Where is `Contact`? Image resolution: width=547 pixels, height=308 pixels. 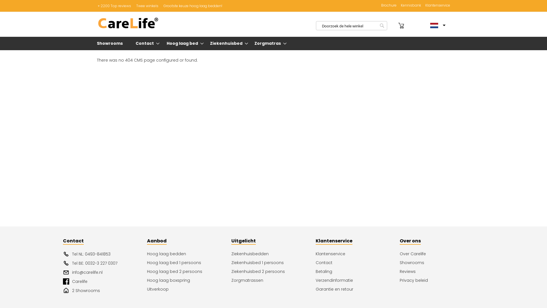 Contact is located at coordinates (358, 263).